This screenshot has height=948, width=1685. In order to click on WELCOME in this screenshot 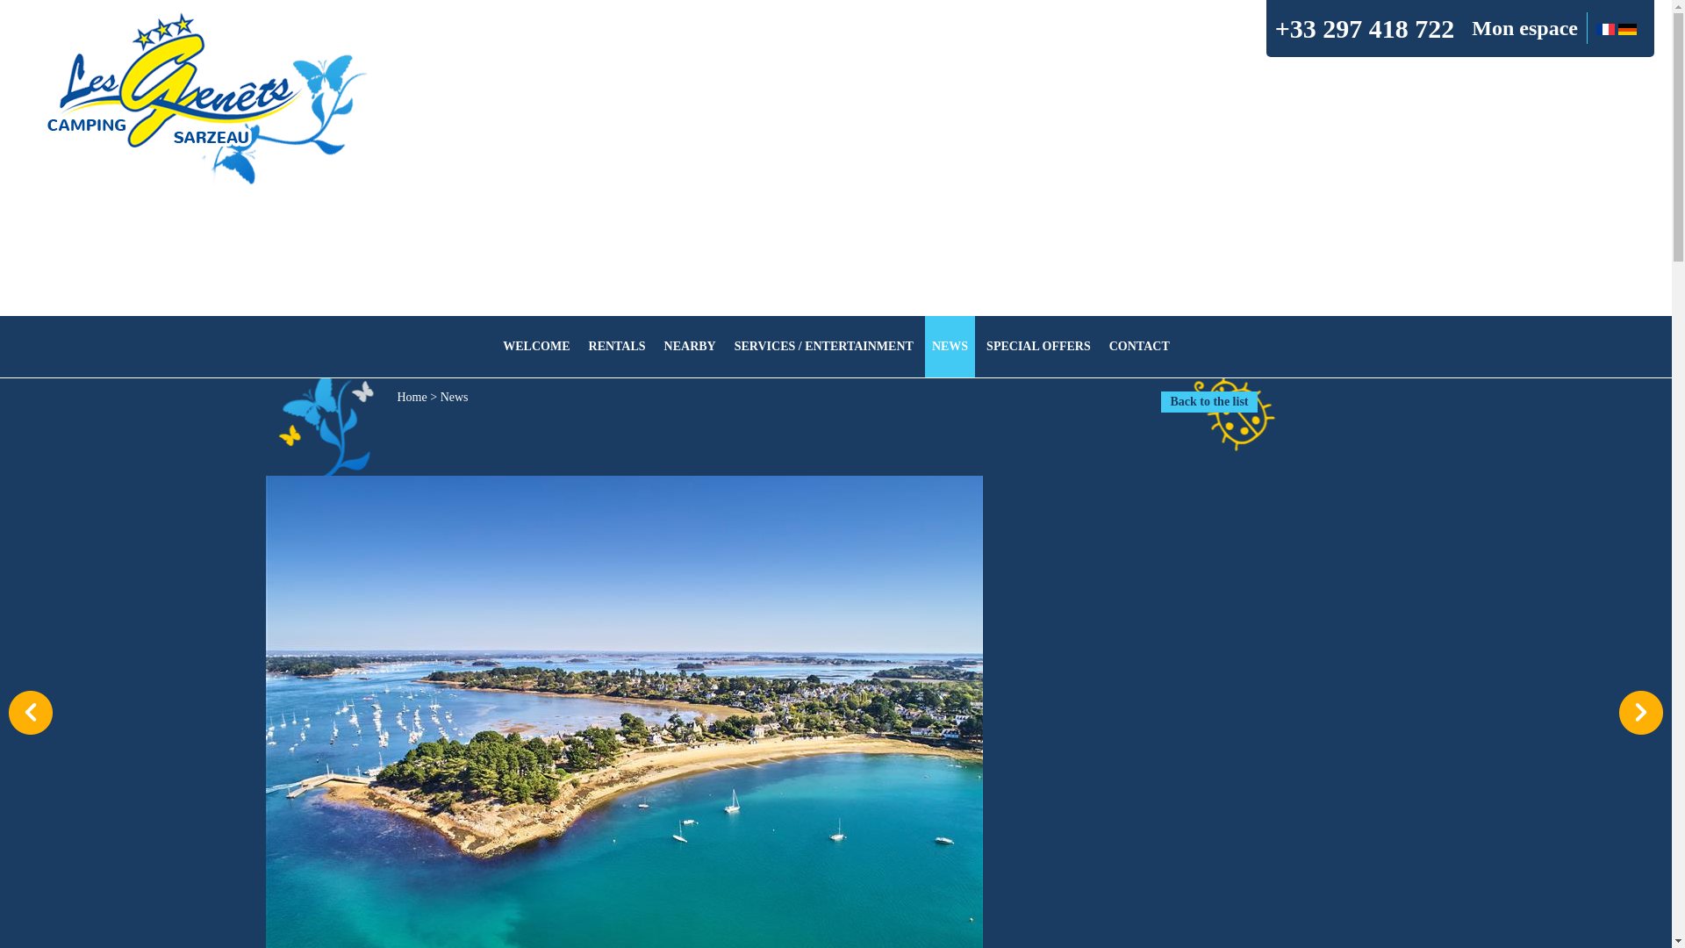, I will do `click(535, 346)`.